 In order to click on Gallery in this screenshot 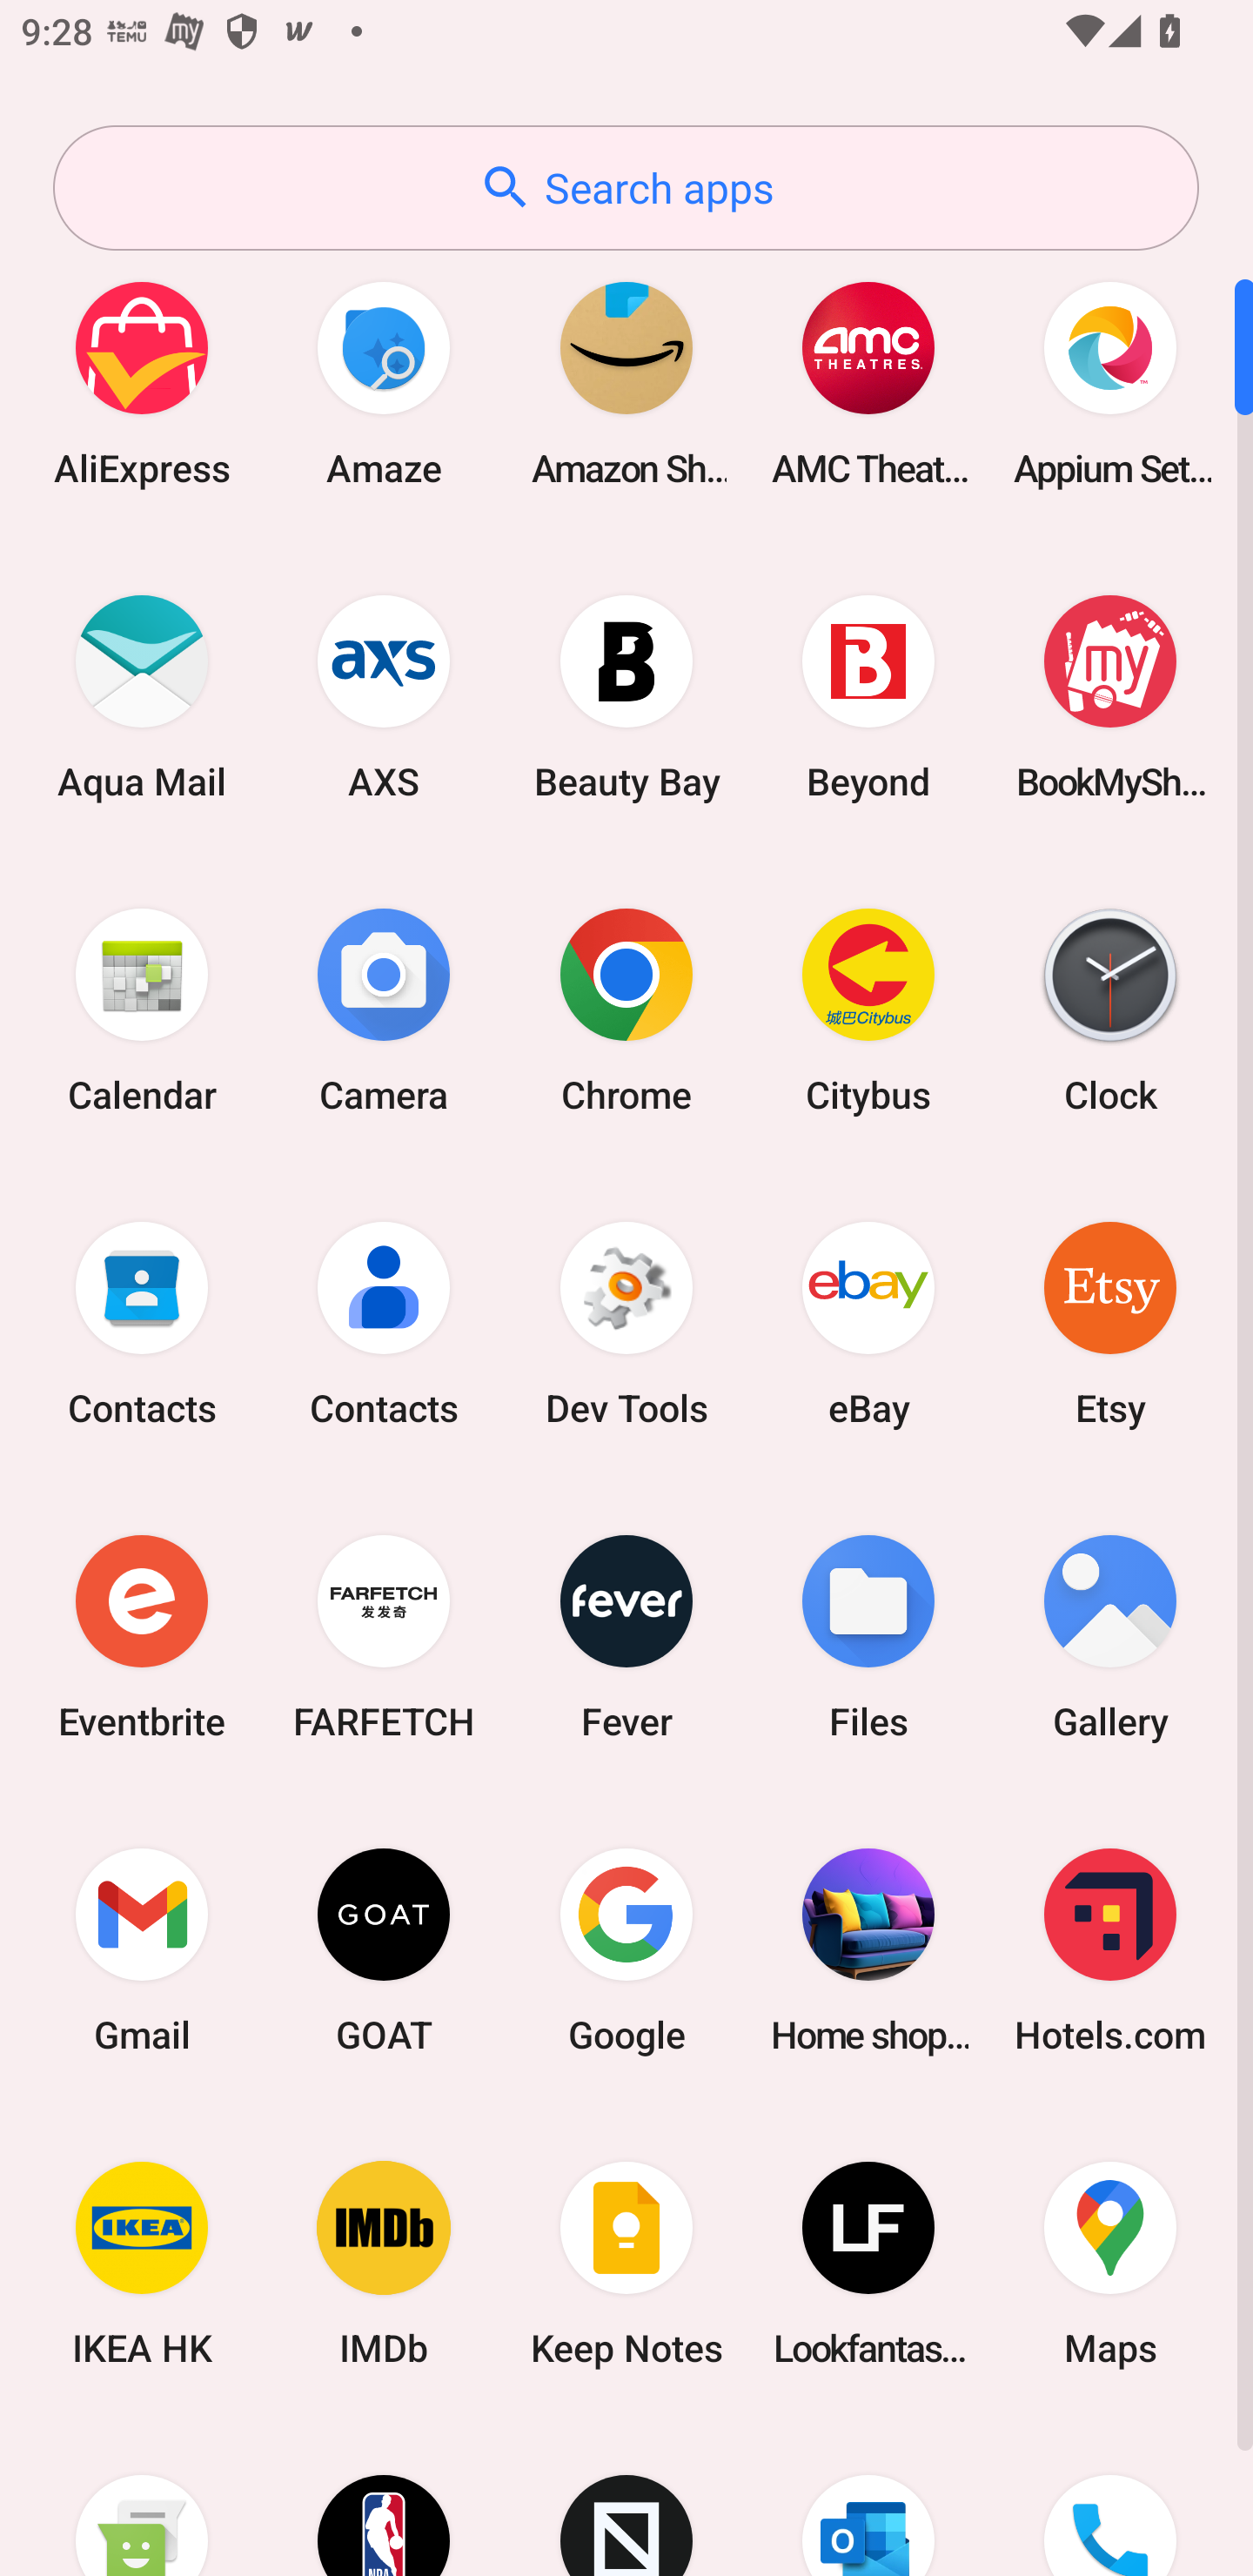, I will do `click(1110, 1636)`.